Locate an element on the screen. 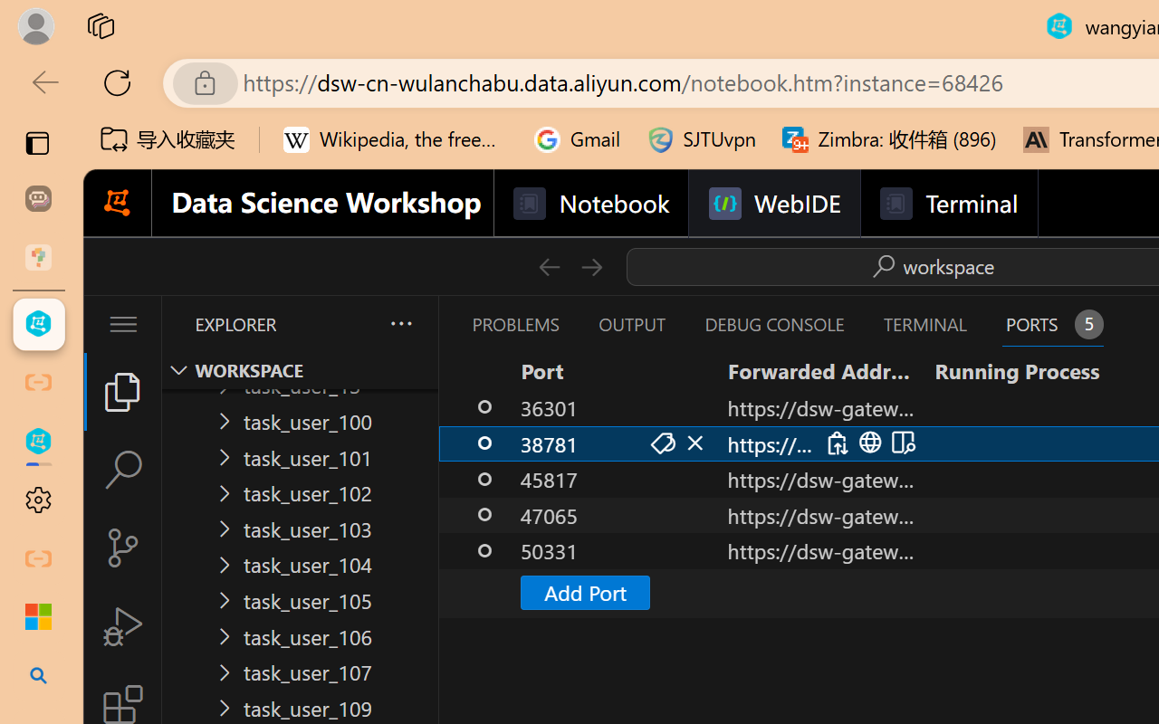  SJTUvpn is located at coordinates (701, 139).